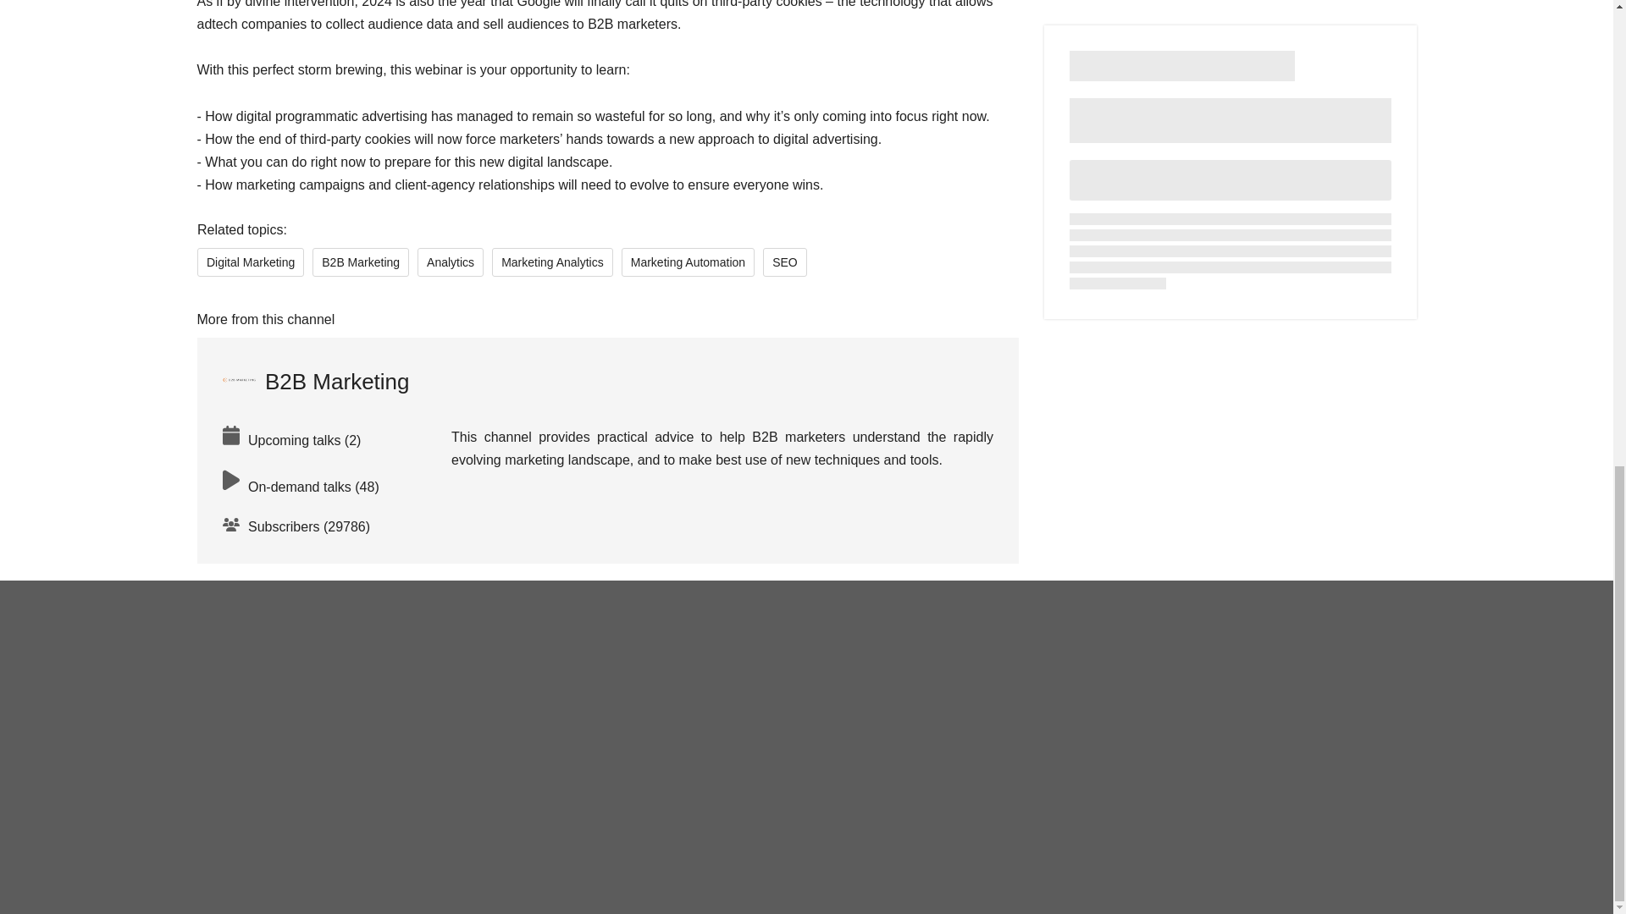 The height and width of the screenshot is (914, 1626). I want to click on B2B Marketing, so click(361, 262).